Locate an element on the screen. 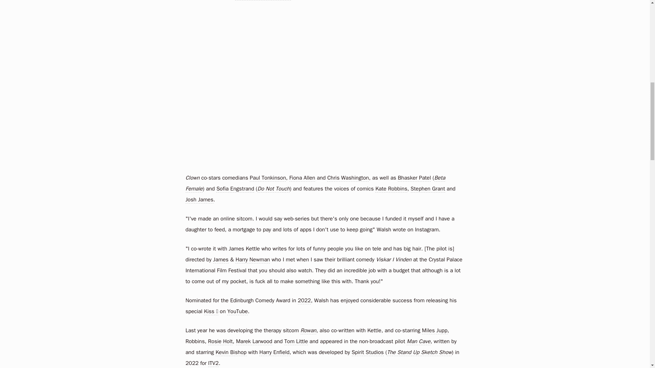  Sofia Engstrand is located at coordinates (235, 189).